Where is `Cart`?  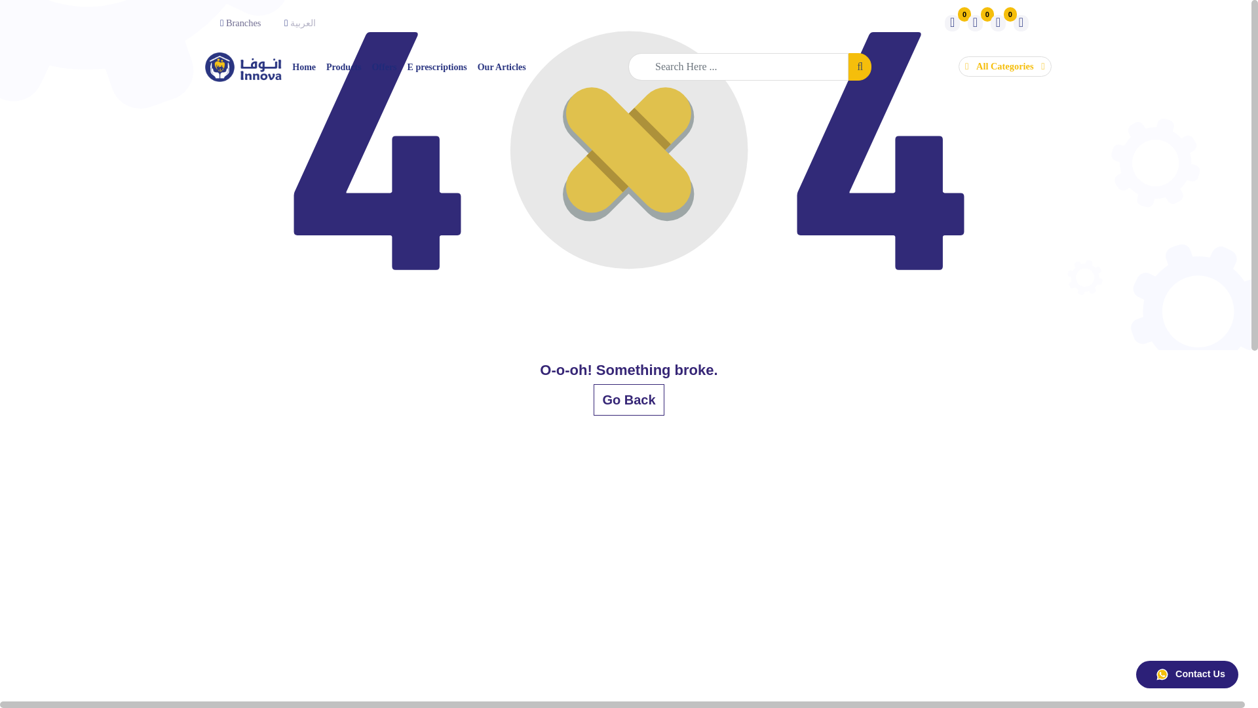 Cart is located at coordinates (998, 23).